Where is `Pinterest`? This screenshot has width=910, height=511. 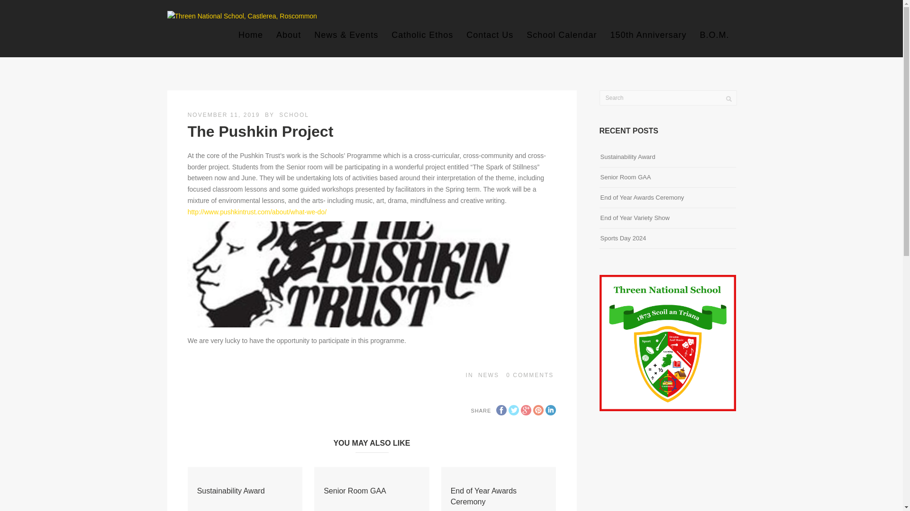
Pinterest is located at coordinates (538, 410).